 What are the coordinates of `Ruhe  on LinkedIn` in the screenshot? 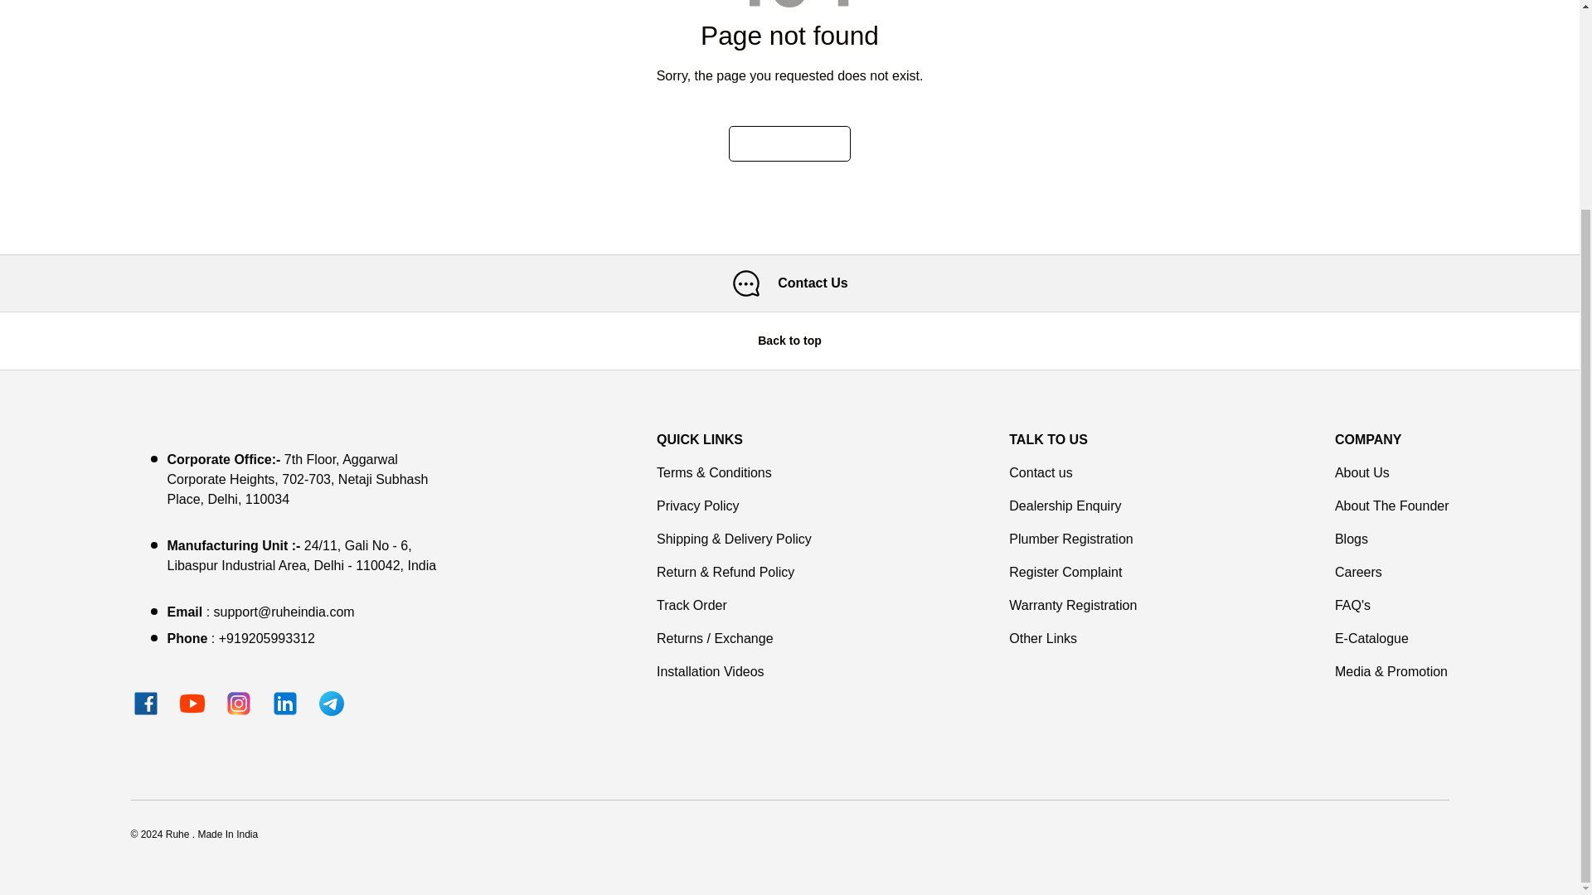 It's located at (285, 703).